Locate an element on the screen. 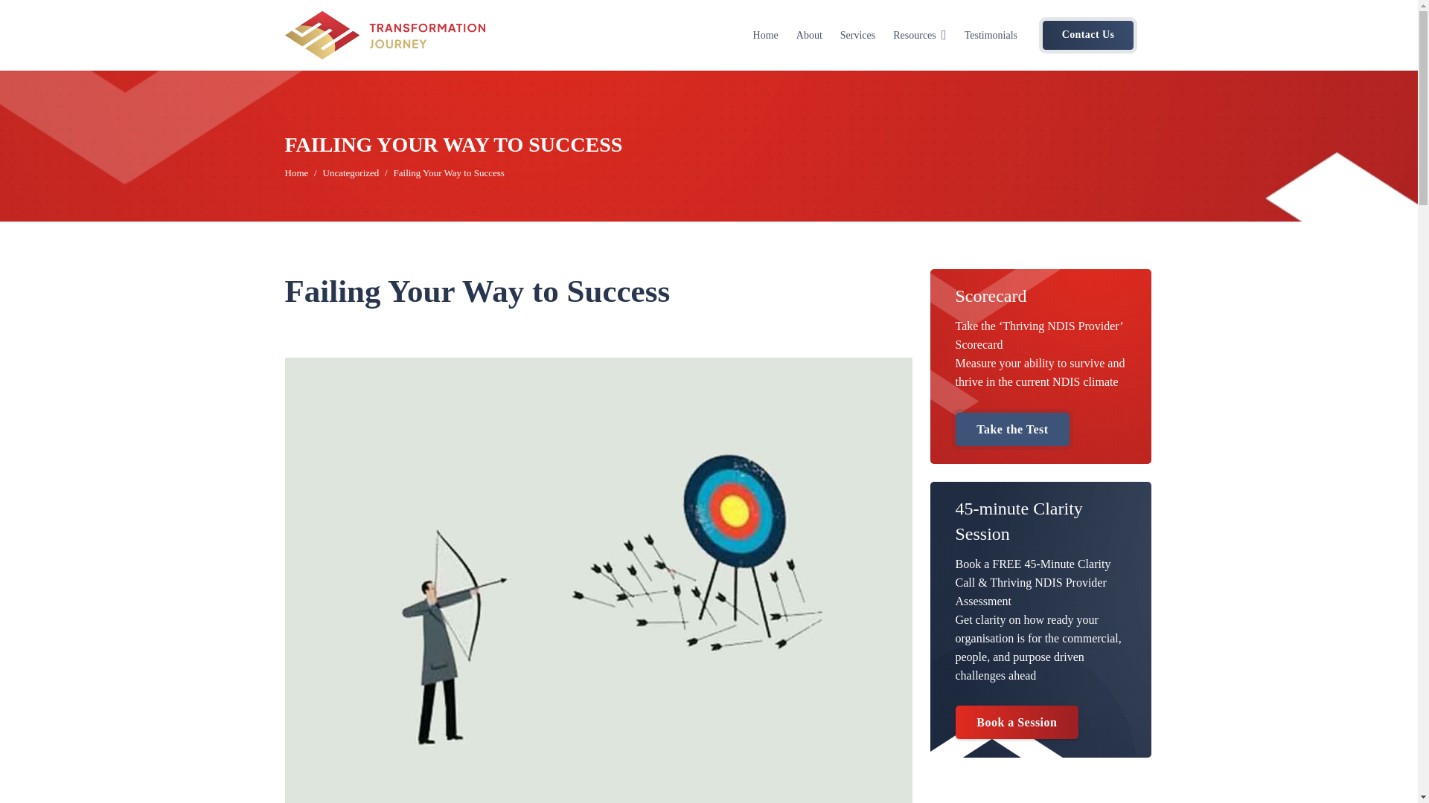  Uncategorized is located at coordinates (351, 172).